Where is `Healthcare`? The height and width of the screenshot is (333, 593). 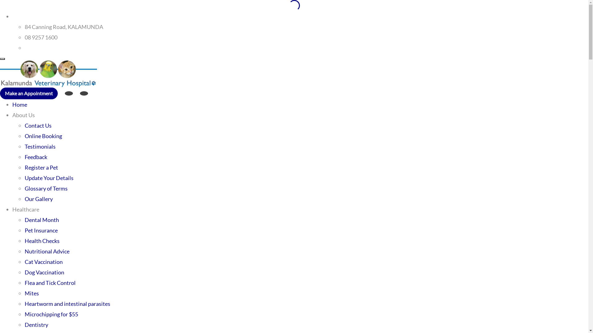
Healthcare is located at coordinates (26, 209).